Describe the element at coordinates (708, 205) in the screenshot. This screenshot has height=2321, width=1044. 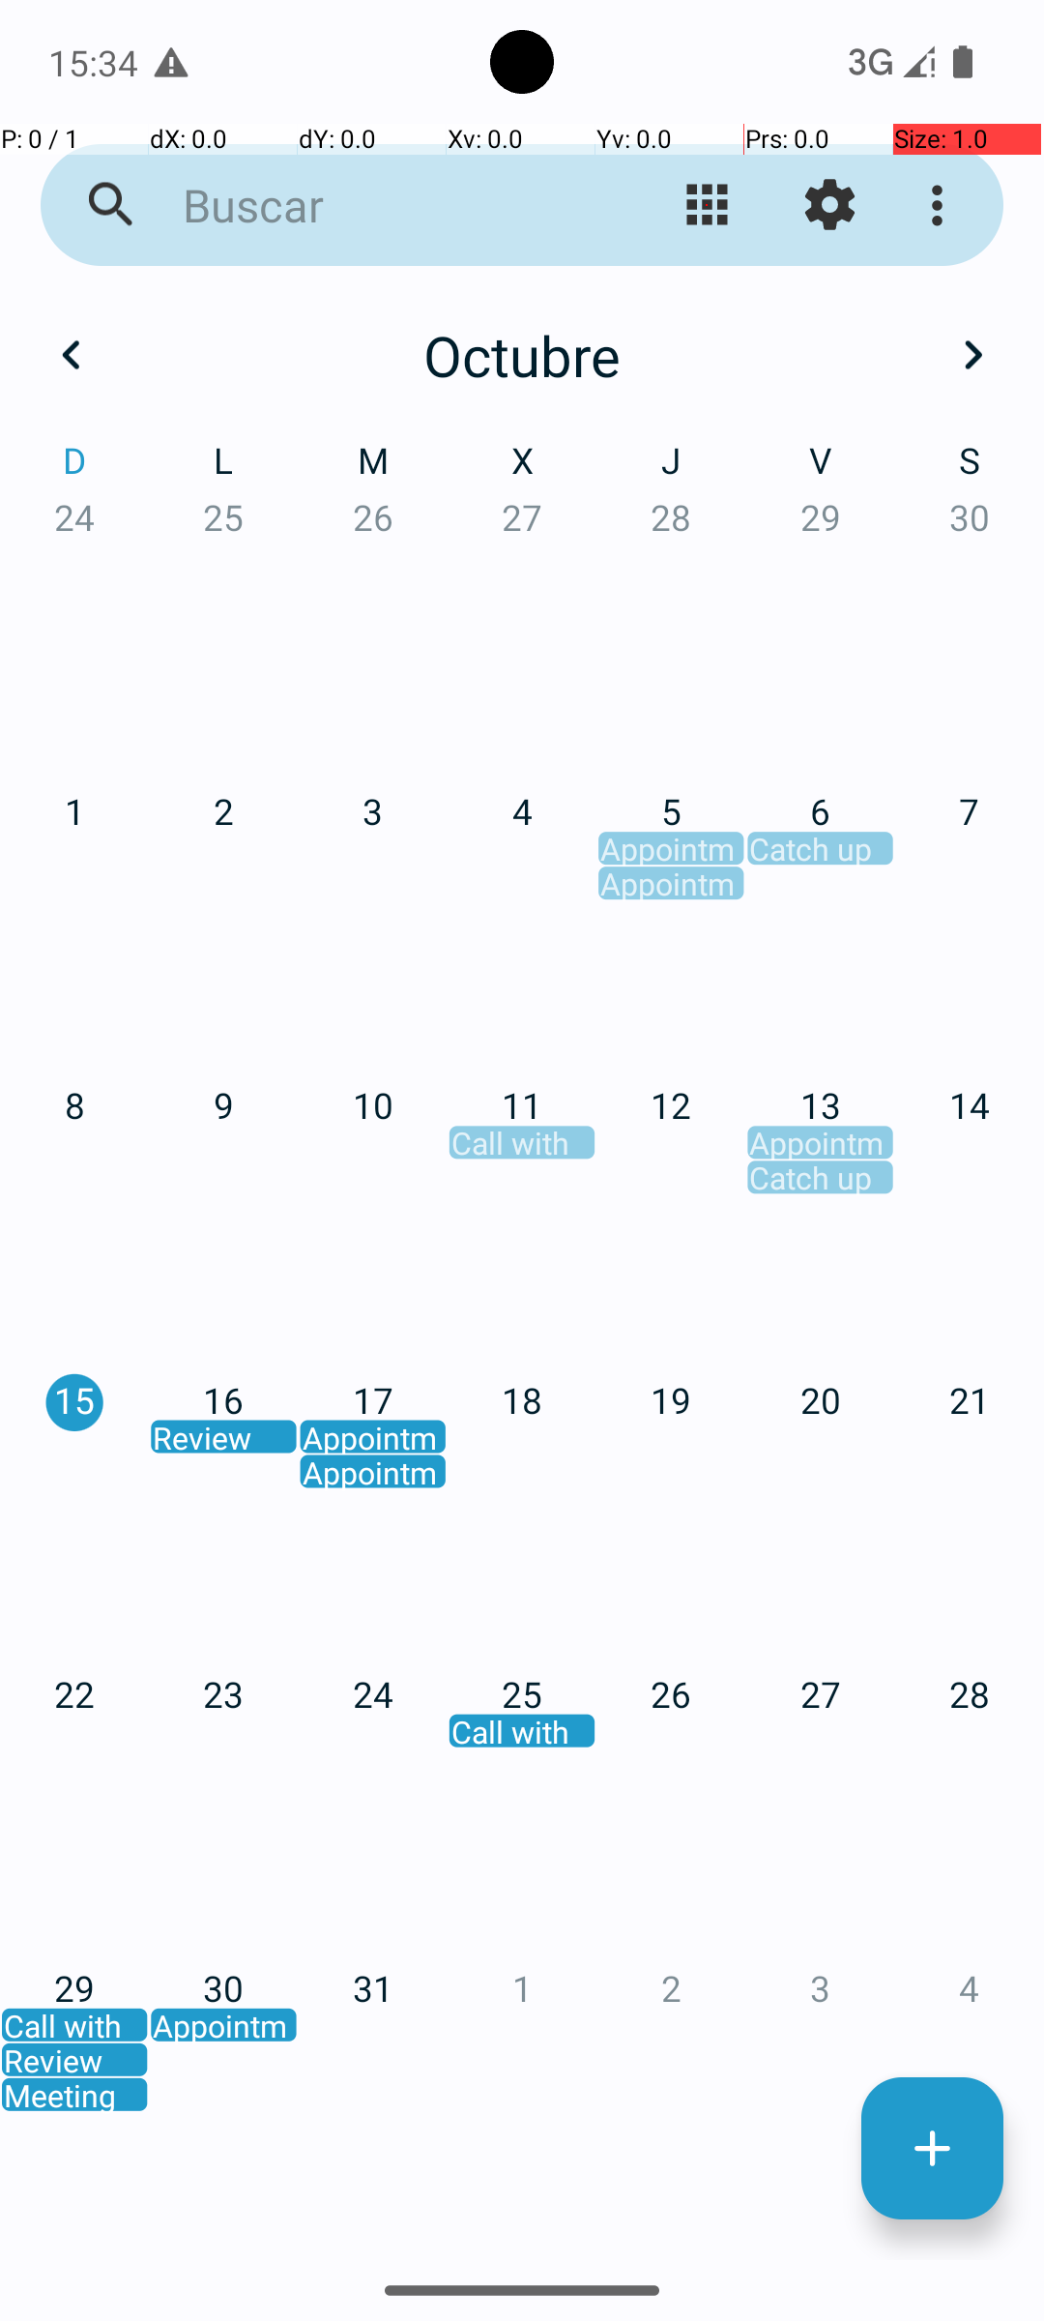
I see `Cambiar vista` at that location.